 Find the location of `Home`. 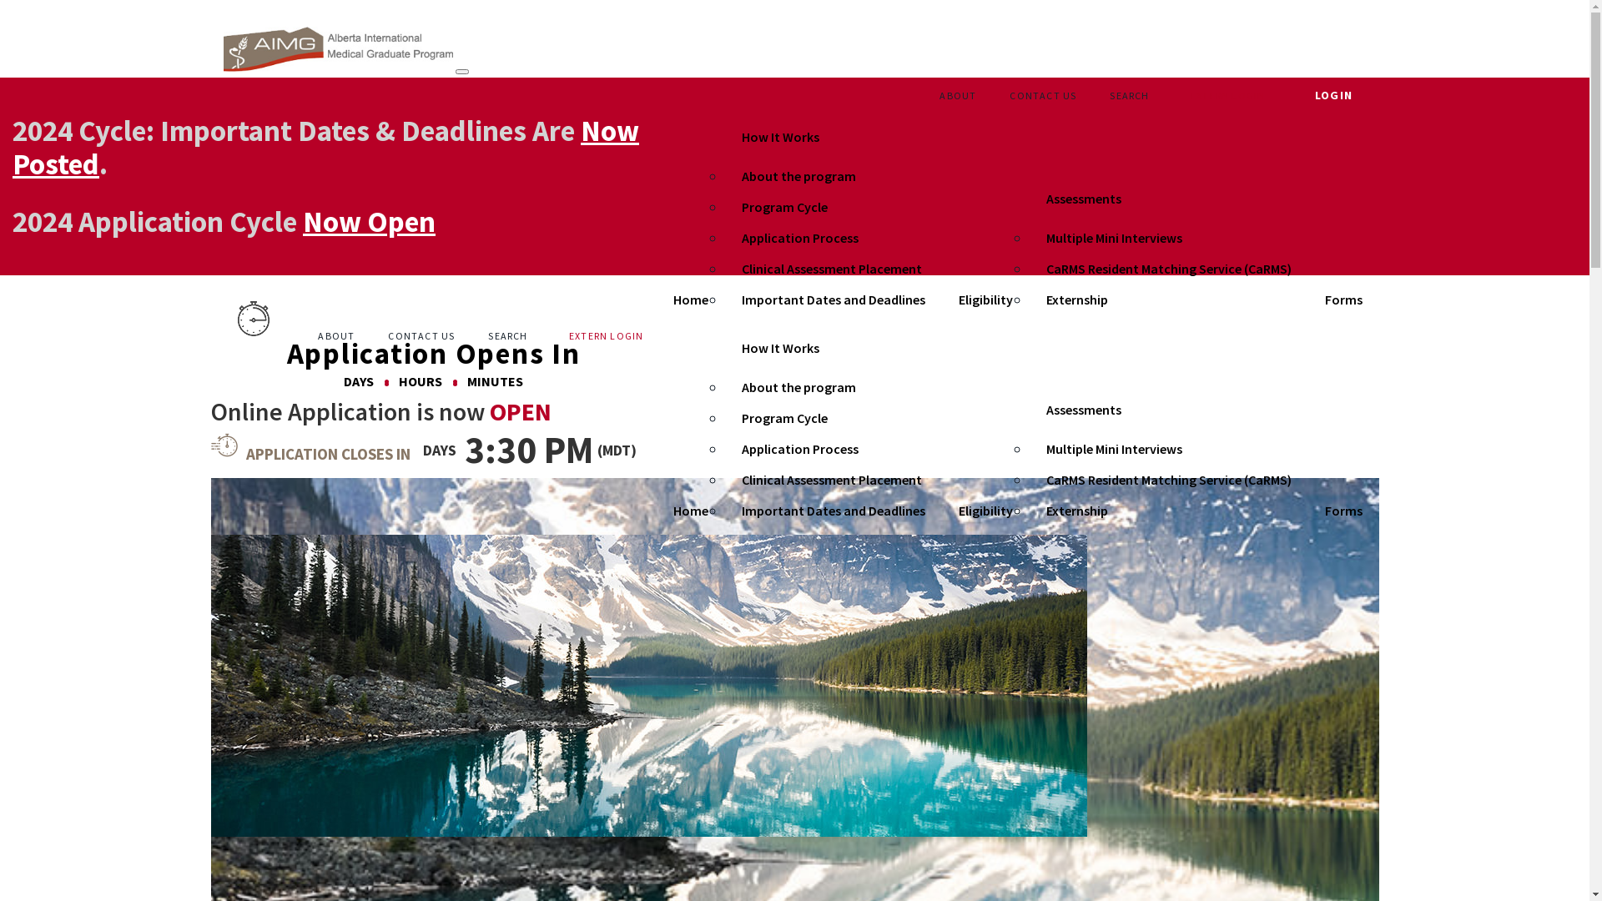

Home is located at coordinates (690, 299).